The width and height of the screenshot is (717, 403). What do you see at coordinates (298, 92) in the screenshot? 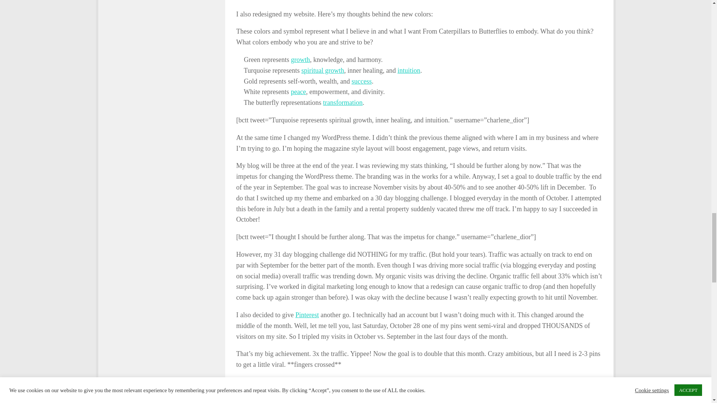
I see `peace` at bounding box center [298, 92].